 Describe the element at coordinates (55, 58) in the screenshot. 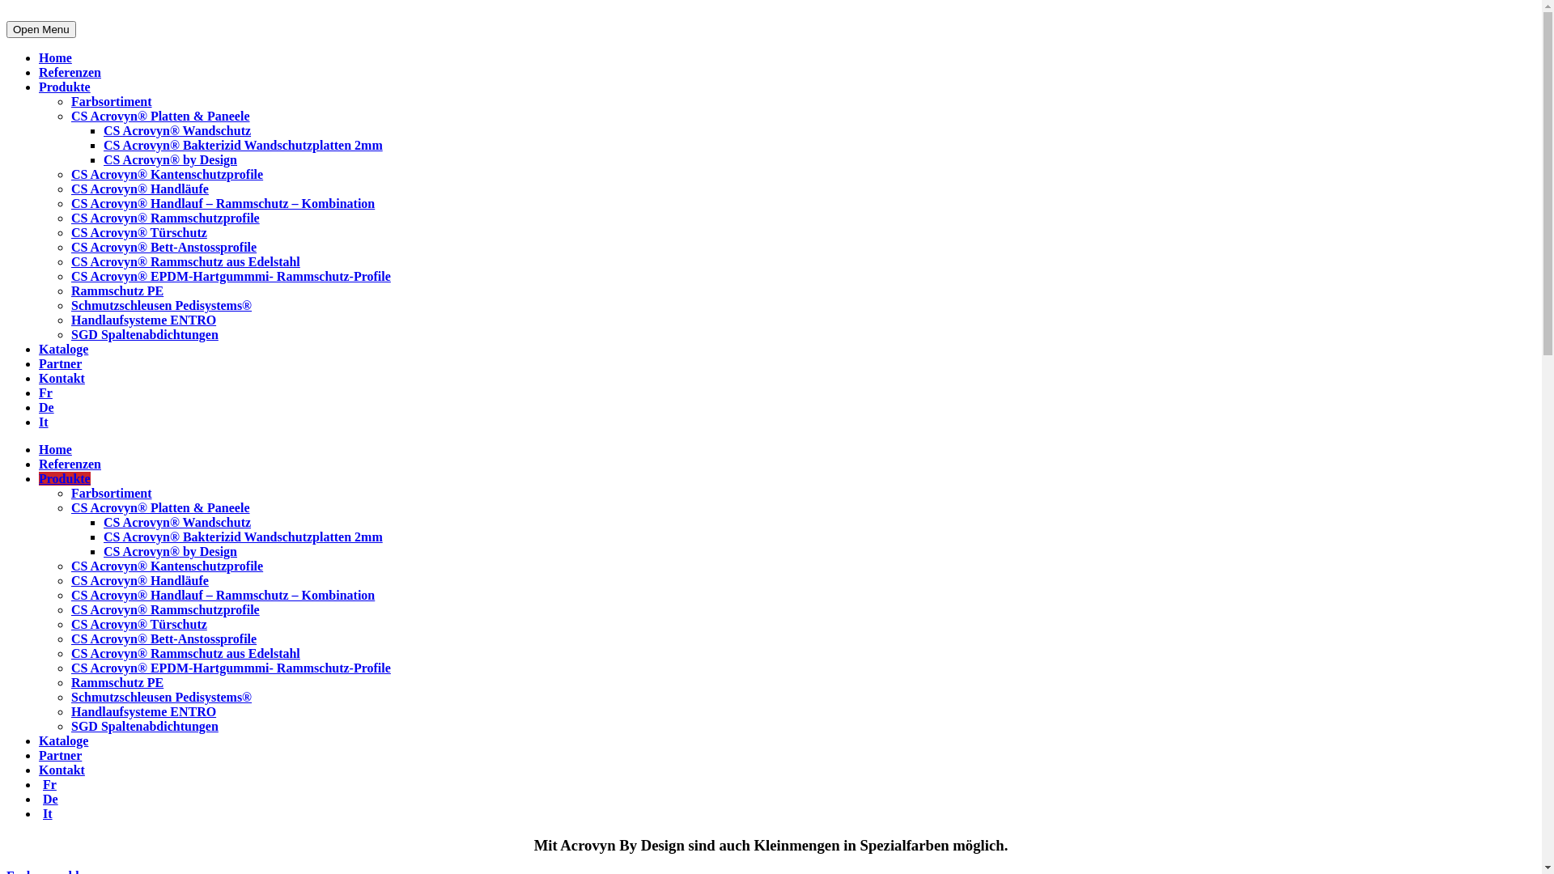

I see `Home` at that location.